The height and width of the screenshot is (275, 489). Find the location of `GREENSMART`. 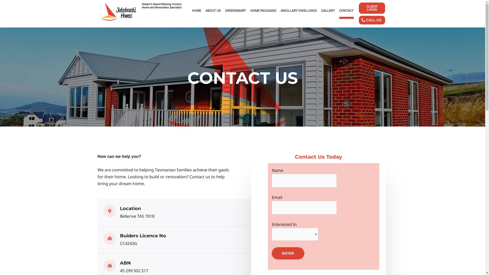

GREENSMART is located at coordinates (236, 11).